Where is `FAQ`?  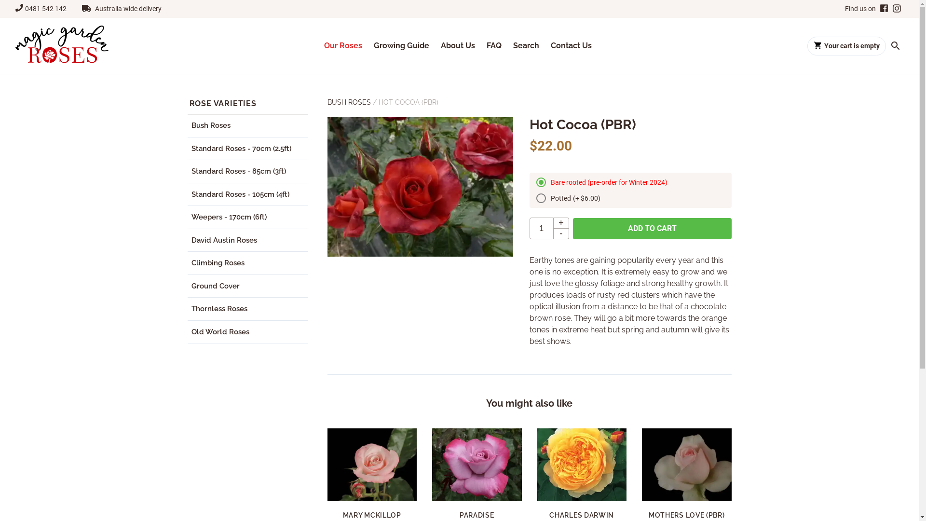
FAQ is located at coordinates (494, 46).